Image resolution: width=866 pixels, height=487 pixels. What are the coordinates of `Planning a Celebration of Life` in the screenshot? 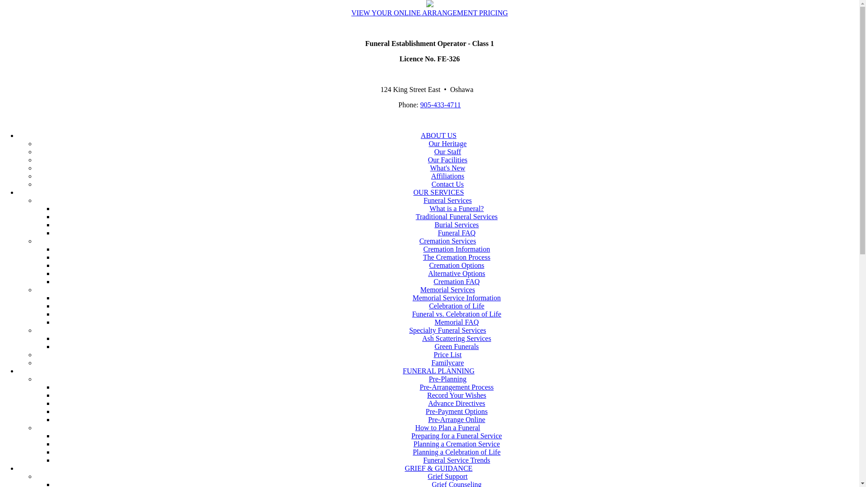 It's located at (456, 452).